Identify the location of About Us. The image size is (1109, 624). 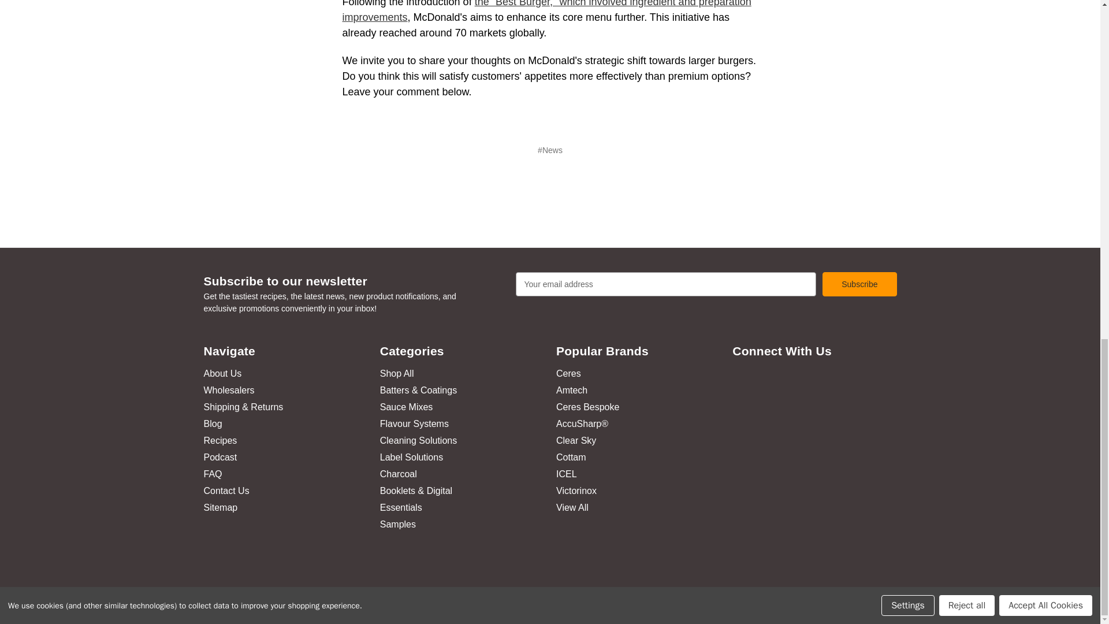
(222, 373).